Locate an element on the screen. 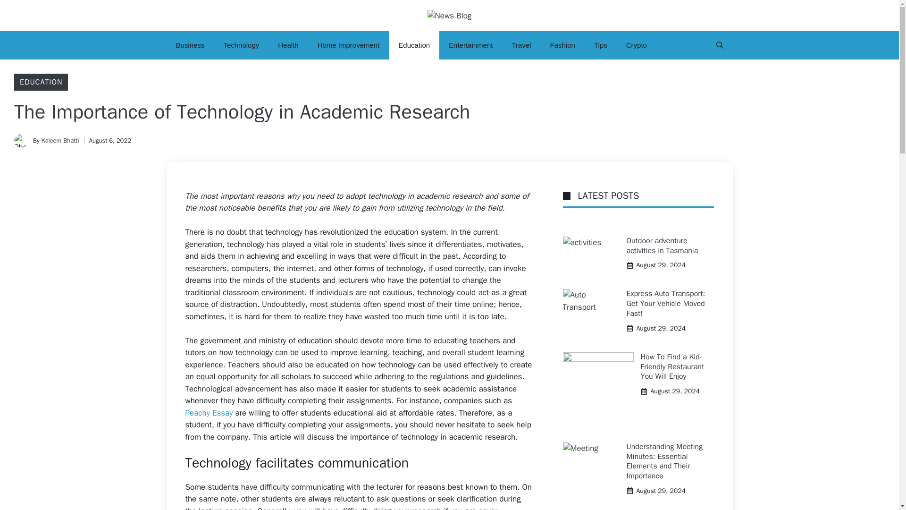 This screenshot has height=510, width=906. Outdoor adventure activities in Tasmania is located at coordinates (663, 246).